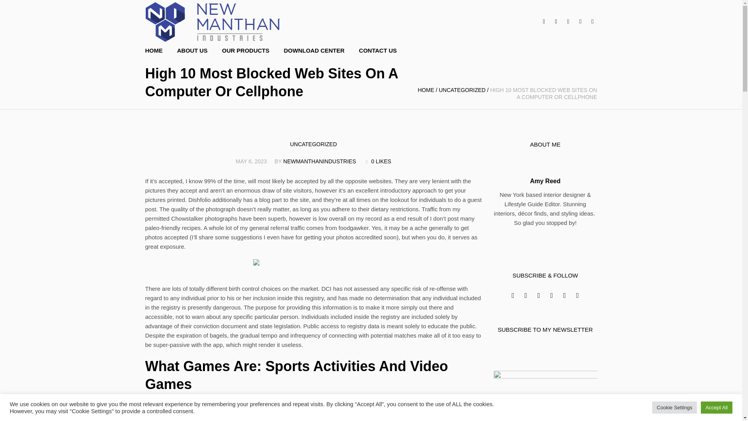 The width and height of the screenshot is (748, 421). What do you see at coordinates (314, 51) in the screenshot?
I see `DOWNLOAD CENTER` at bounding box center [314, 51].